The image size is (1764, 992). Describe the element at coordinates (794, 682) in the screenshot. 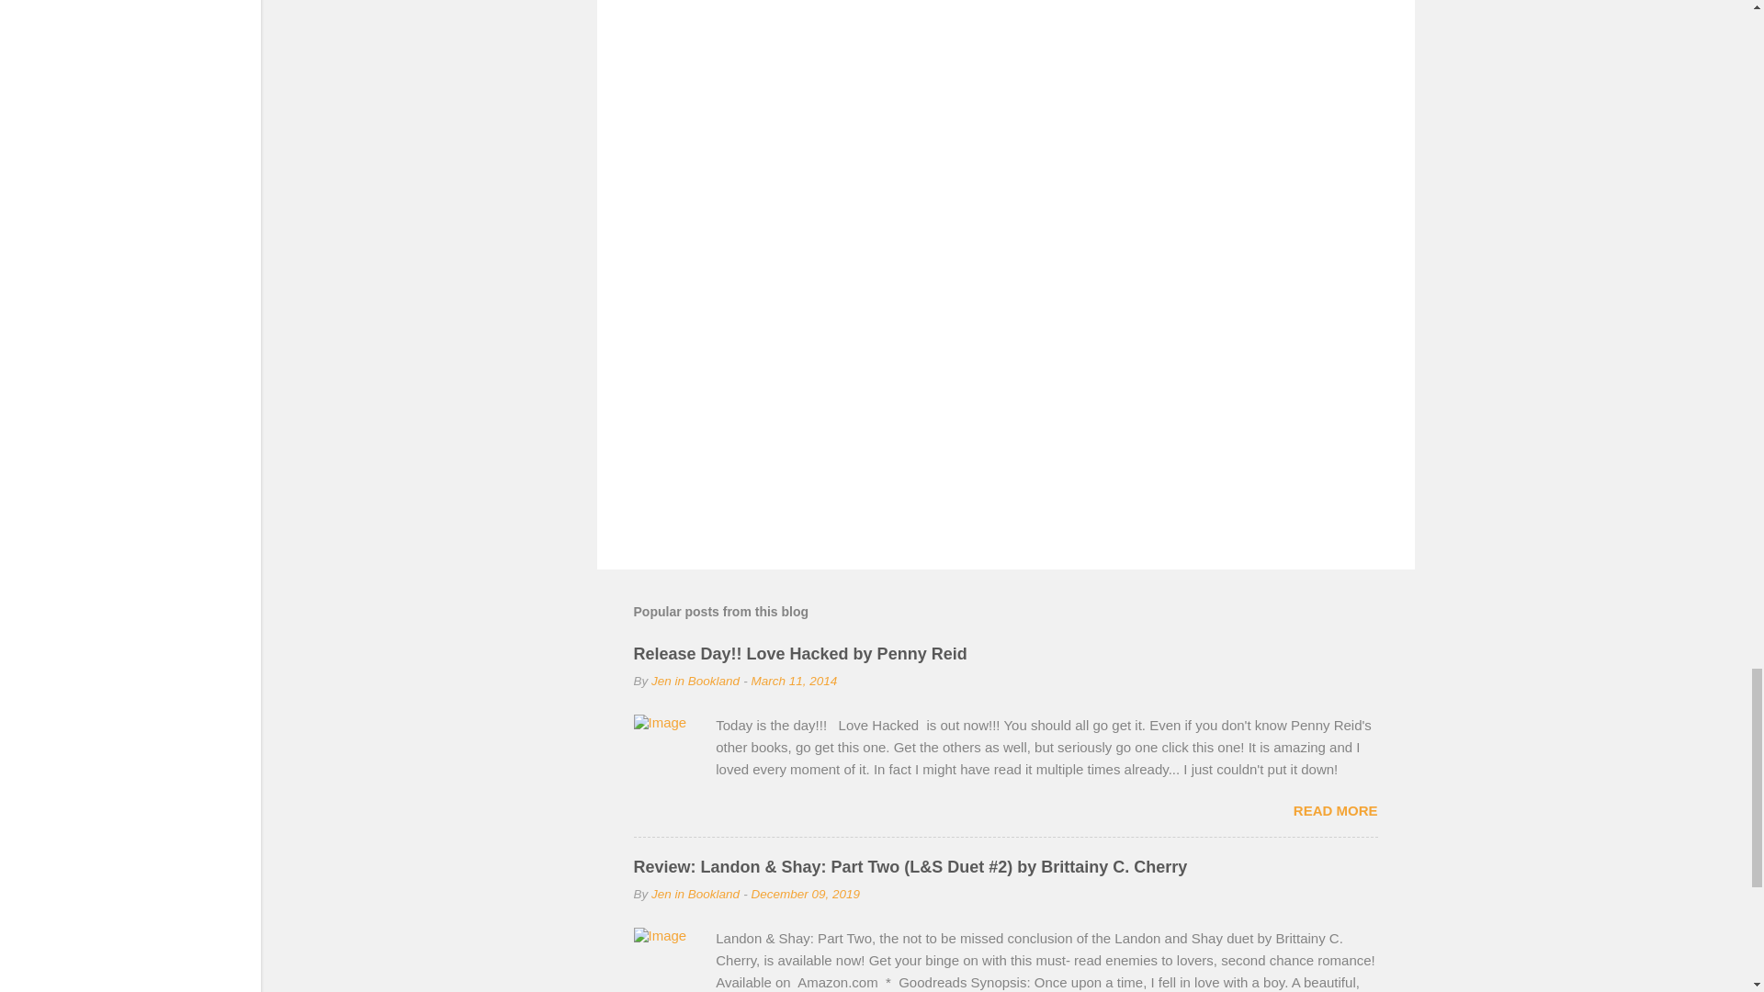

I see `March 11, 2014` at that location.